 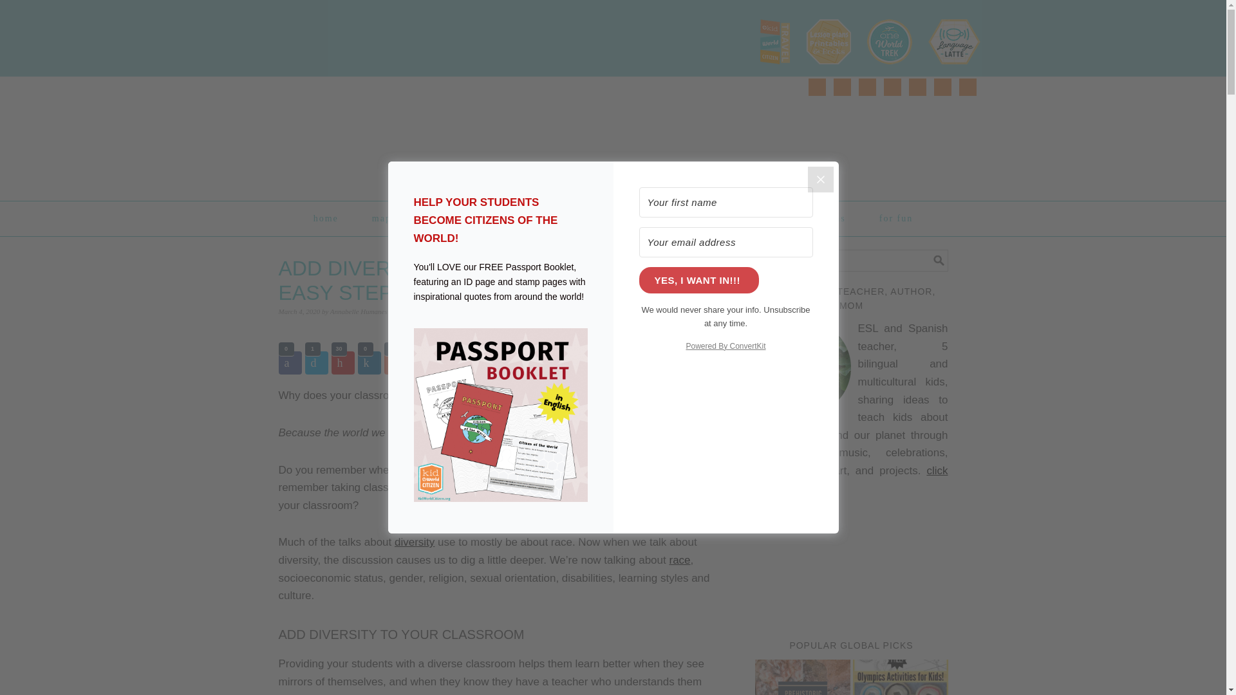 What do you see at coordinates (326, 218) in the screenshot?
I see `home` at bounding box center [326, 218].